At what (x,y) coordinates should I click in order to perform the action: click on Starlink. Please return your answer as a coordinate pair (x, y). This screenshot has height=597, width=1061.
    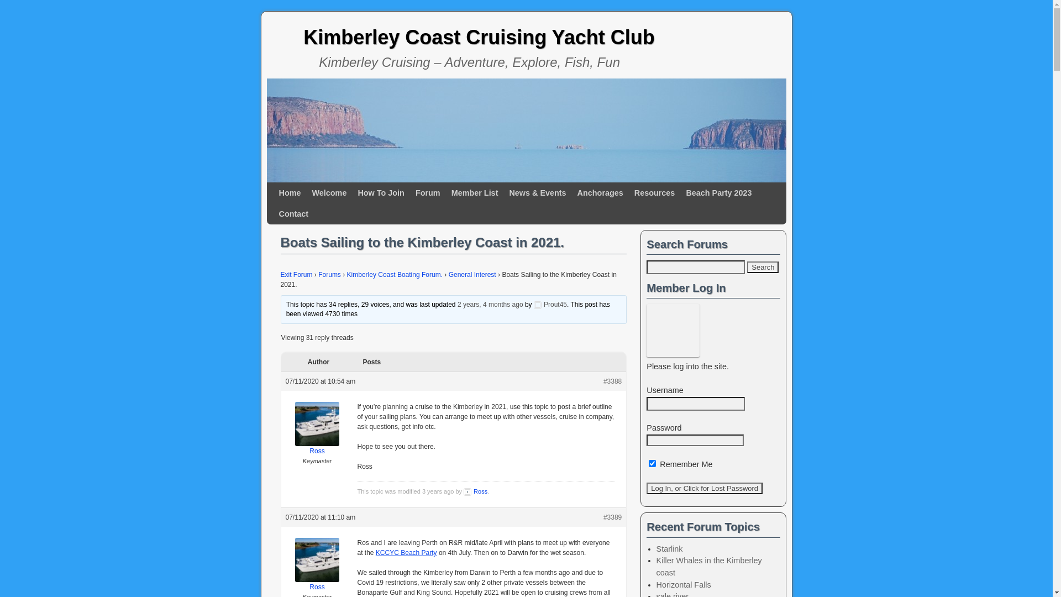
    Looking at the image, I should click on (670, 549).